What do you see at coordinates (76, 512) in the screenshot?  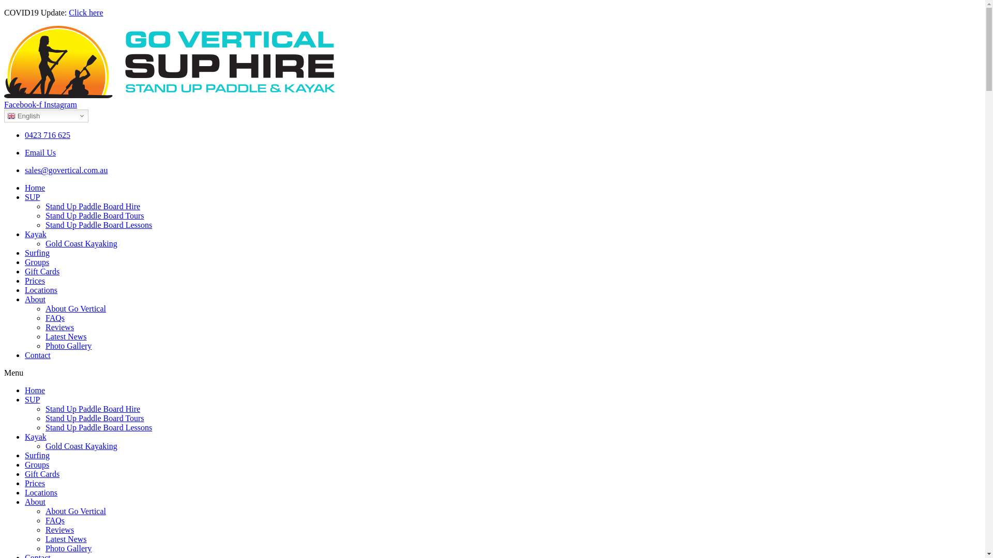 I see `About Go Vertical` at bounding box center [76, 512].